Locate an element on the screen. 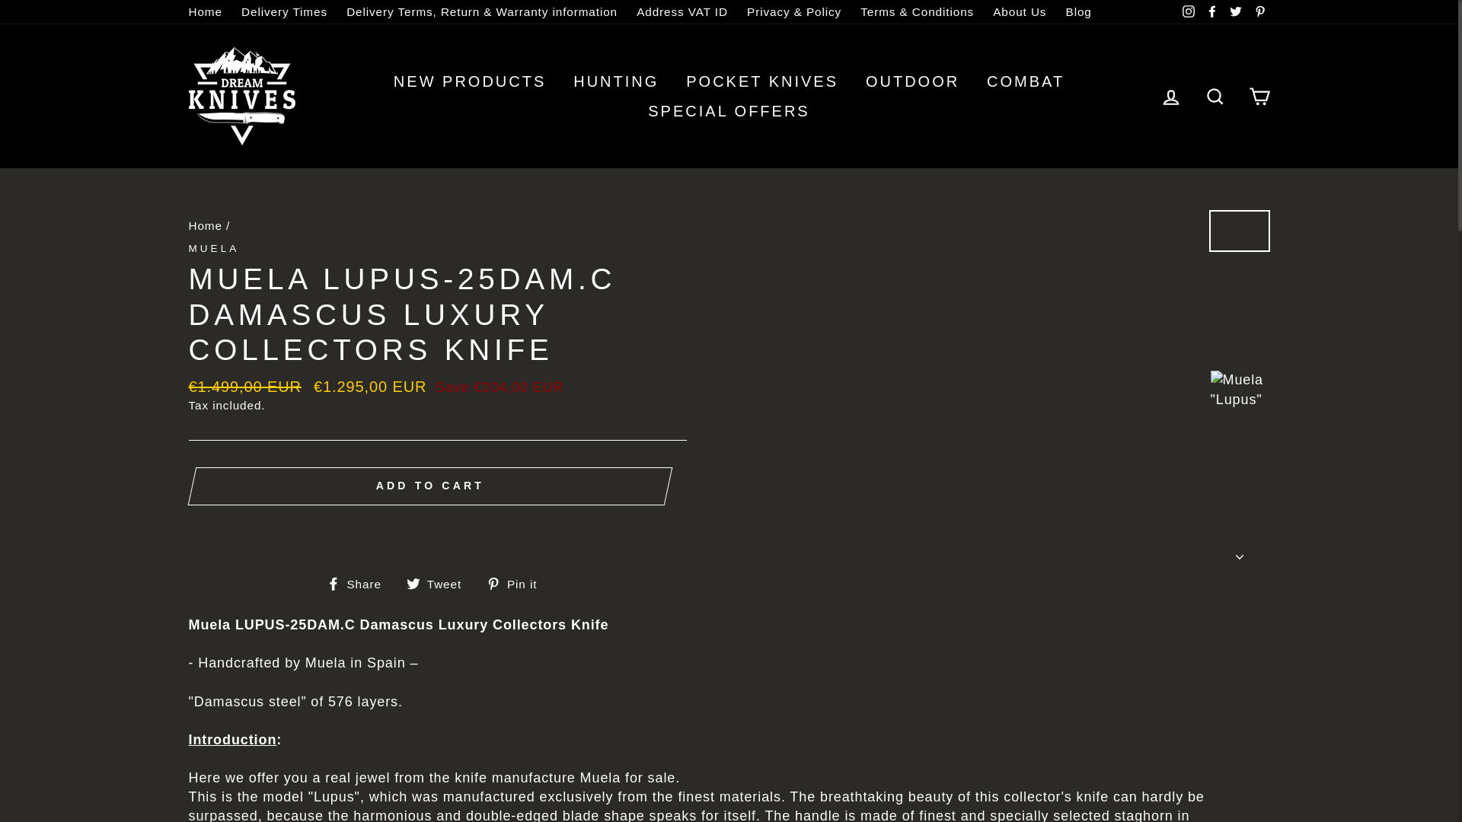 The width and height of the screenshot is (1462, 822). Share on Facebook is located at coordinates (359, 583).